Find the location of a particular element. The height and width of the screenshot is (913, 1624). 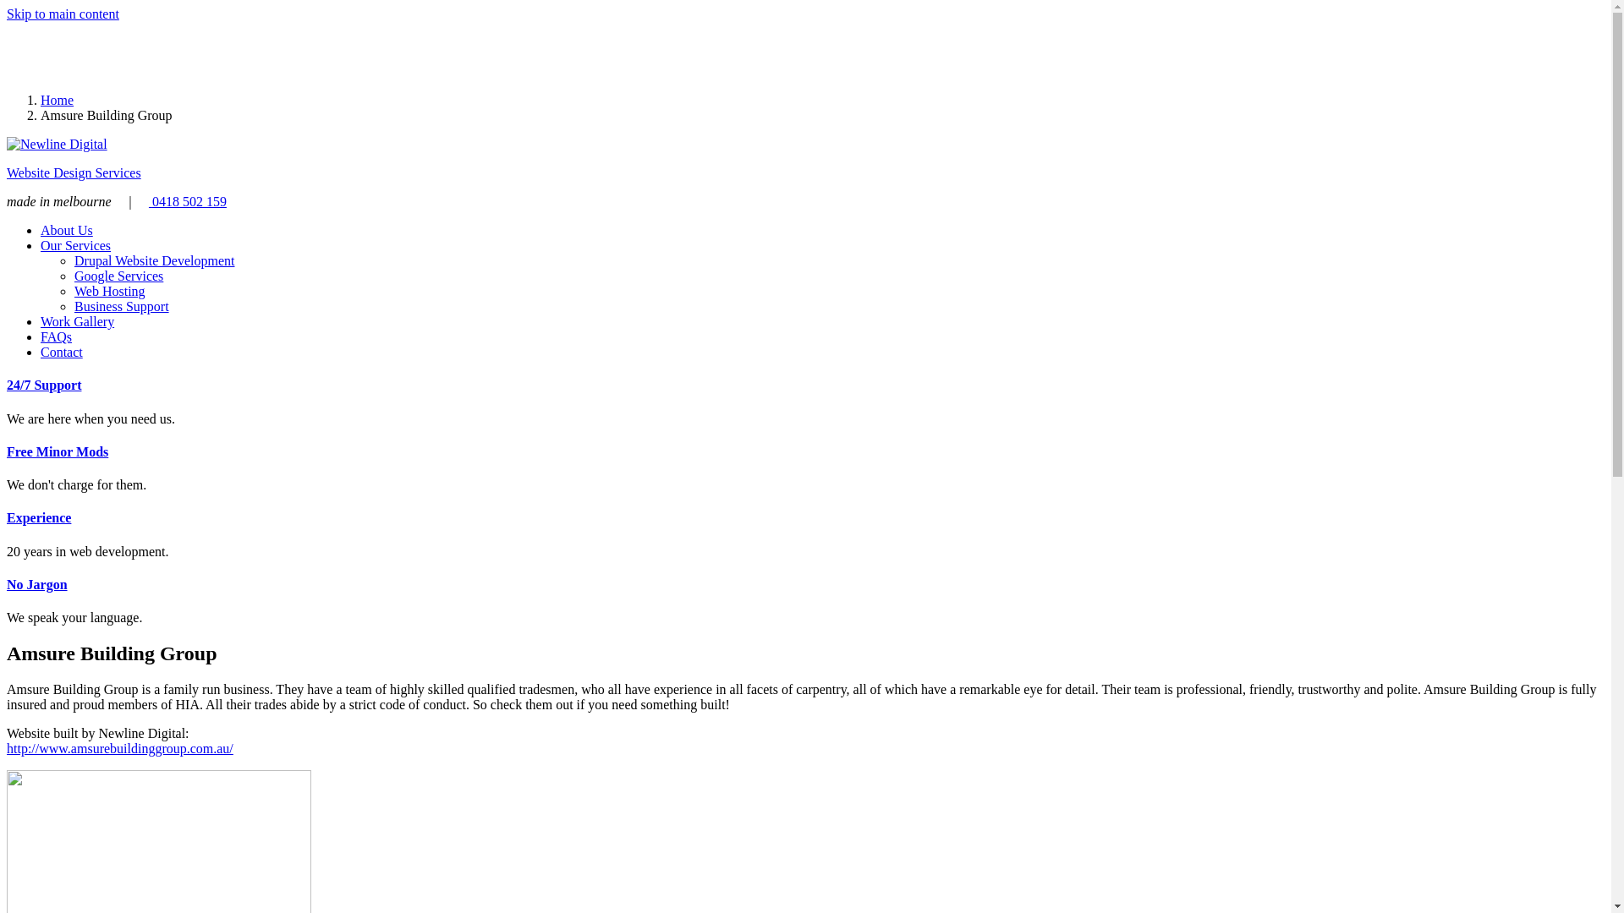

http://www.amsurebuildinggroup.com.au/ is located at coordinates (120, 748).